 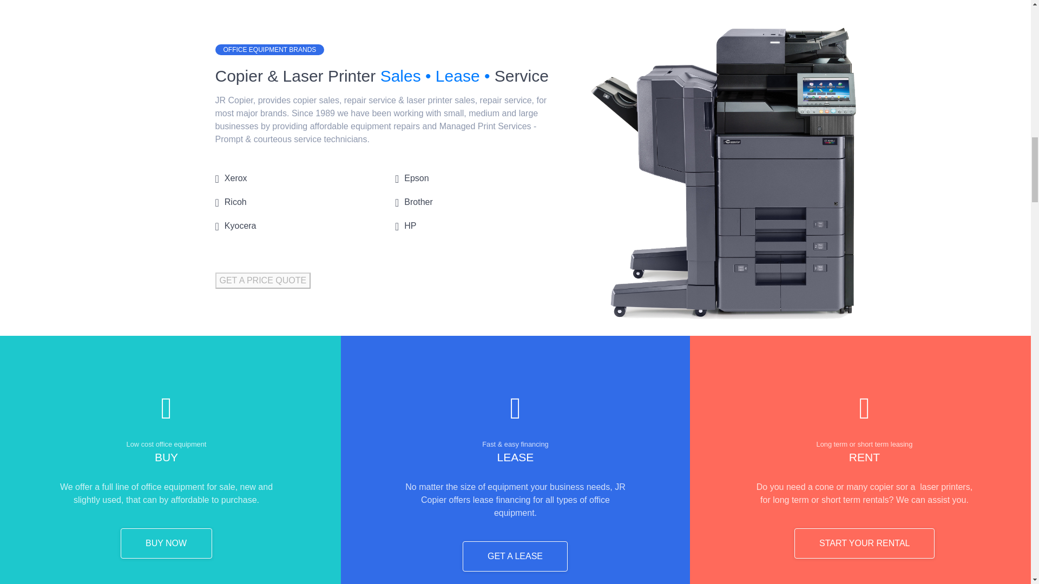 What do you see at coordinates (166, 543) in the screenshot?
I see `BUY NOW` at bounding box center [166, 543].